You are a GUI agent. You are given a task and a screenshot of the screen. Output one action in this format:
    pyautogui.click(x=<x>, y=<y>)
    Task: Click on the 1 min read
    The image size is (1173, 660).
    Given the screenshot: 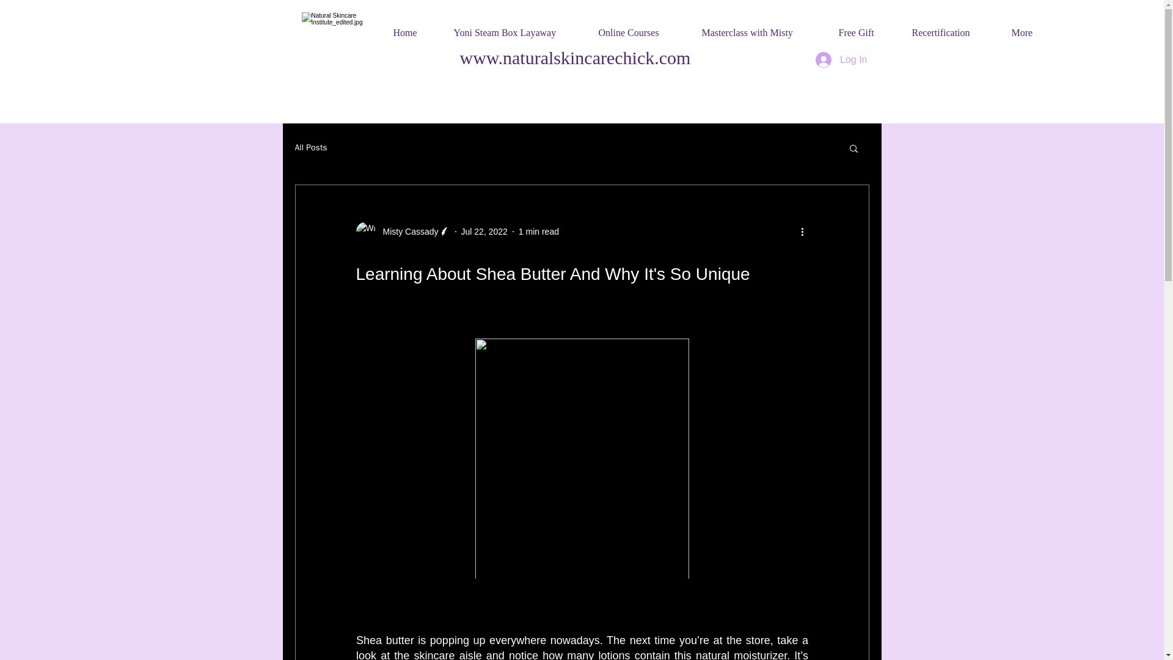 What is the action you would take?
    pyautogui.click(x=539, y=231)
    